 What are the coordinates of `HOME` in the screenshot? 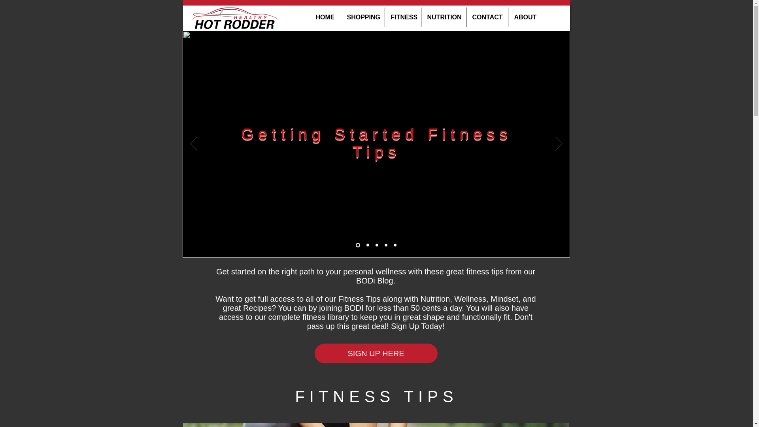 It's located at (325, 17).